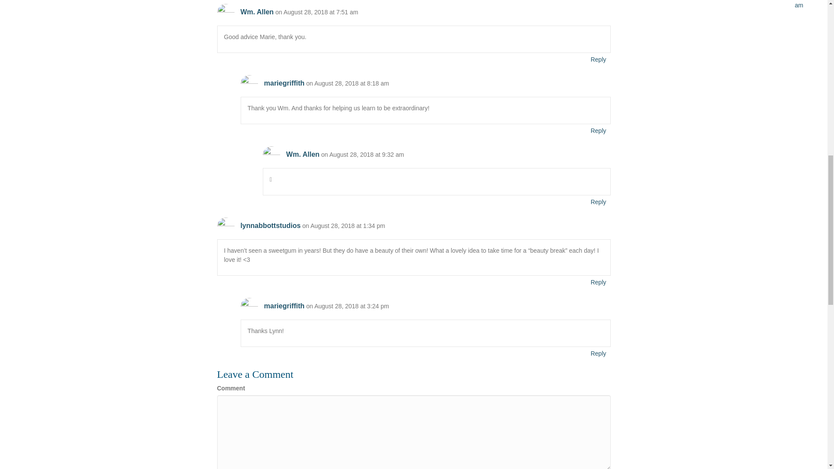  Describe the element at coordinates (270, 225) in the screenshot. I see `lynnabbottstudios` at that location.